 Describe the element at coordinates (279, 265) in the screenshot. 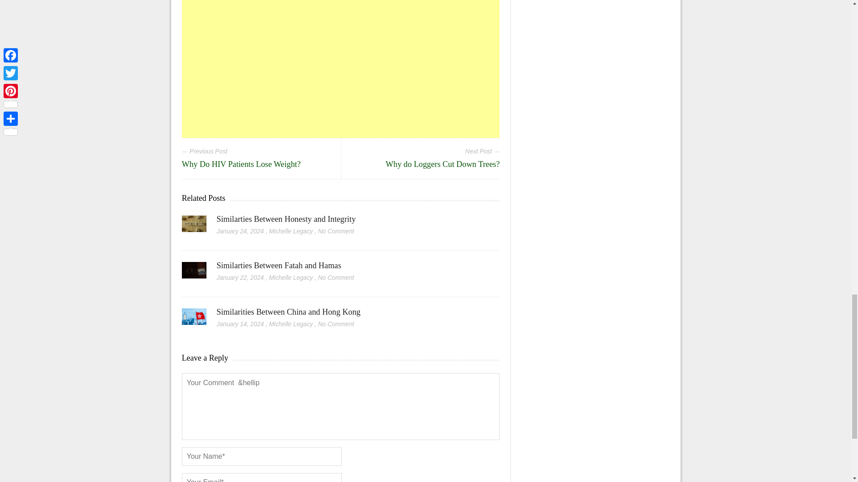

I see `Similarties Between Fatah and Hamas` at that location.